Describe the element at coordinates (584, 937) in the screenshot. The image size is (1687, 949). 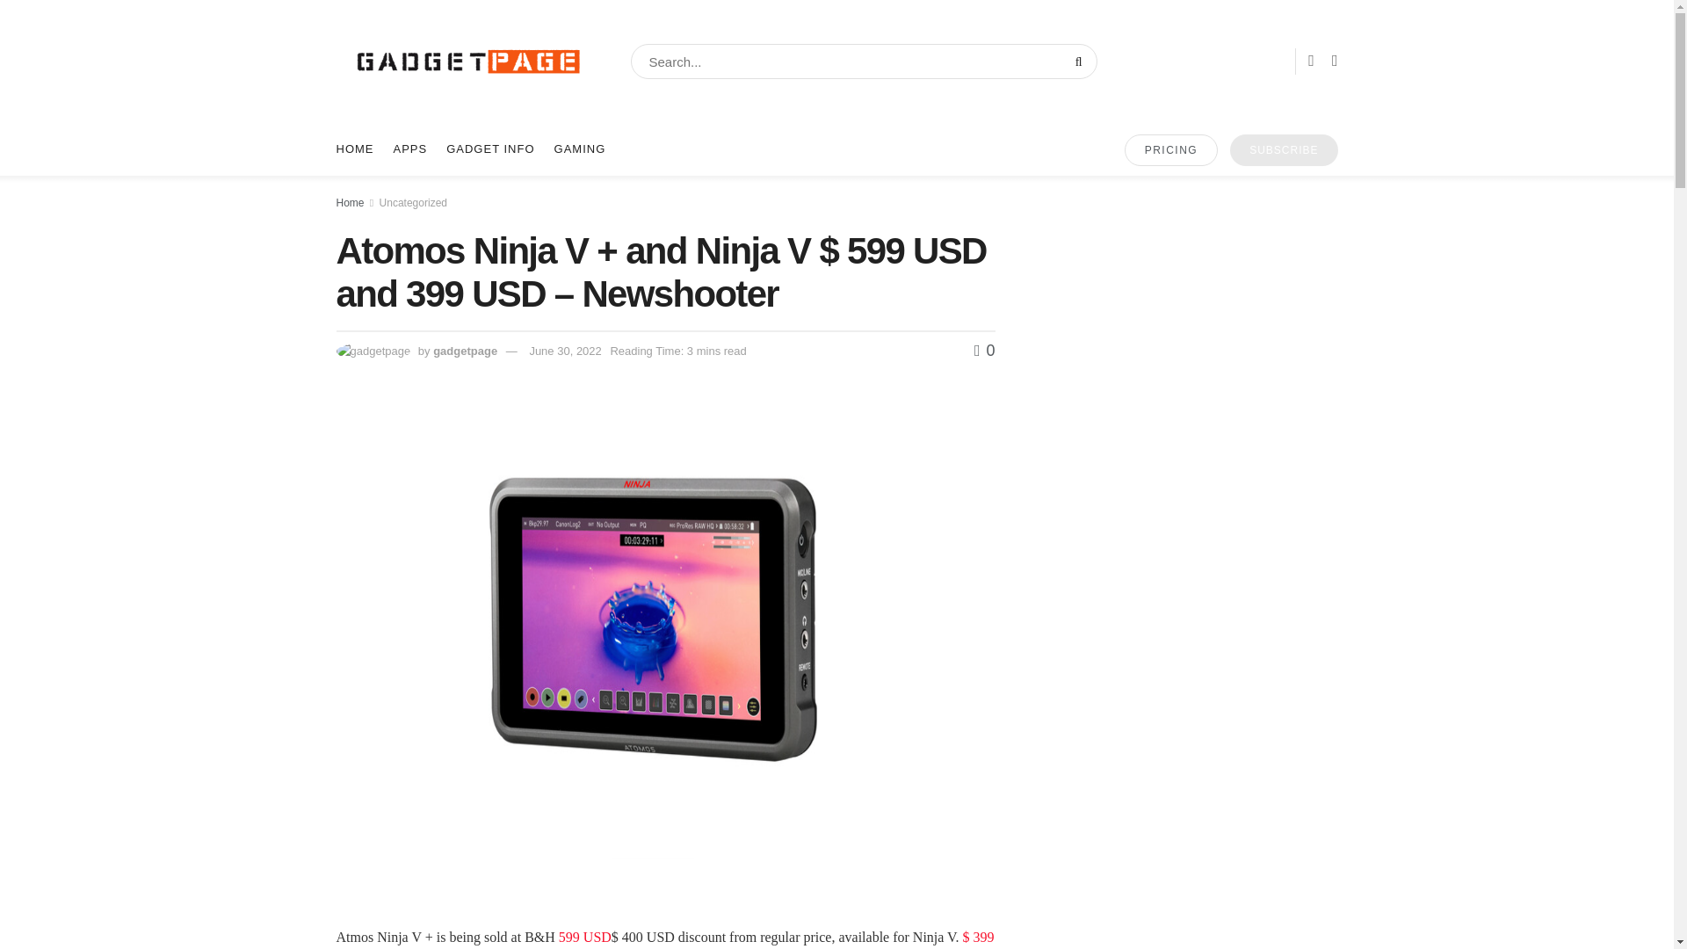
I see `599 USD` at that location.